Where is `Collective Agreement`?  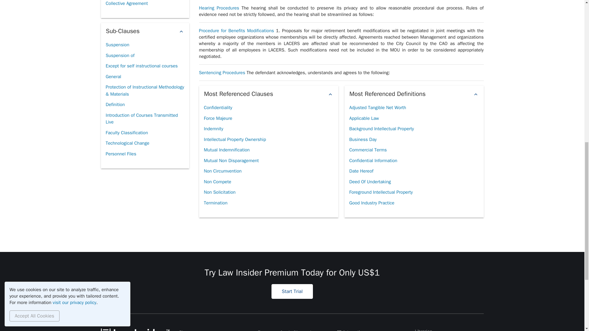 Collective Agreement is located at coordinates (126, 4).